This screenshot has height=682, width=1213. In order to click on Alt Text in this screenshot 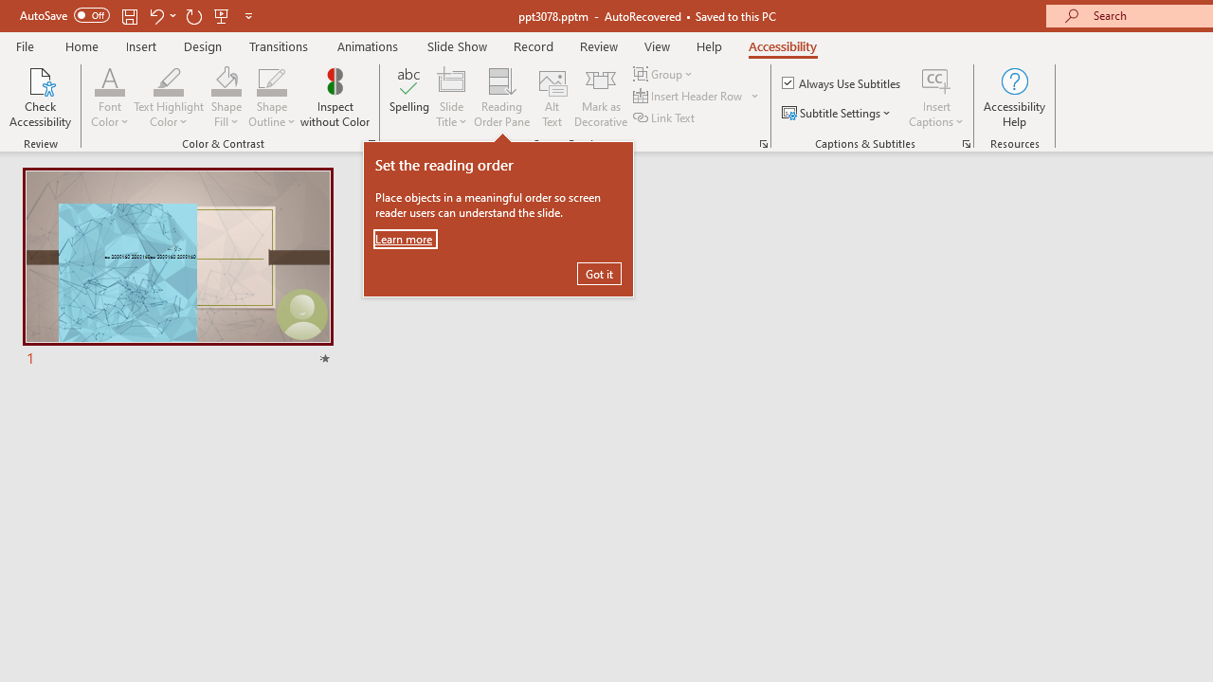, I will do `click(552, 97)`.